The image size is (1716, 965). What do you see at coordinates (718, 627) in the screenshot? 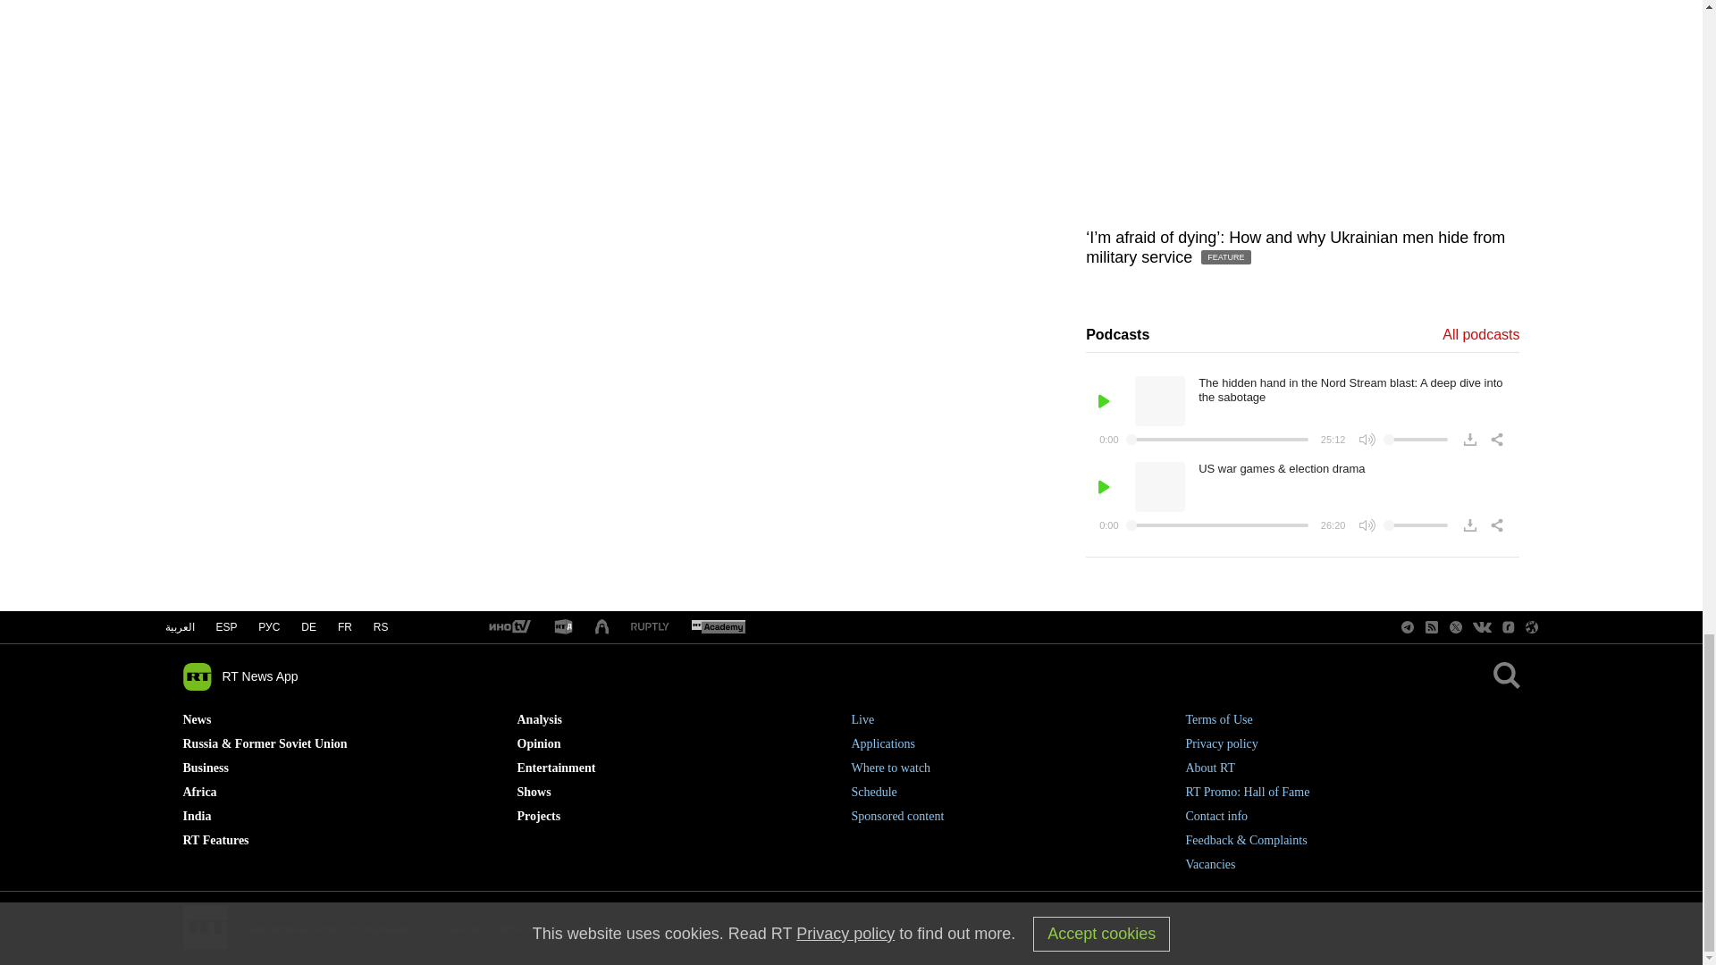
I see `RT ` at bounding box center [718, 627].